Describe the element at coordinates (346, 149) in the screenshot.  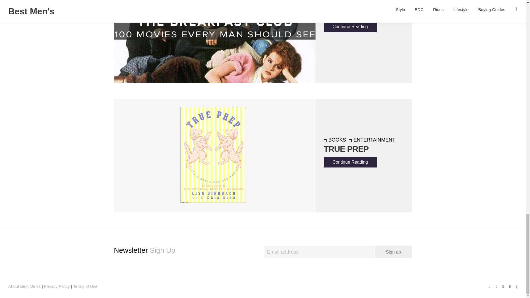
I see `TRUE PREP` at that location.